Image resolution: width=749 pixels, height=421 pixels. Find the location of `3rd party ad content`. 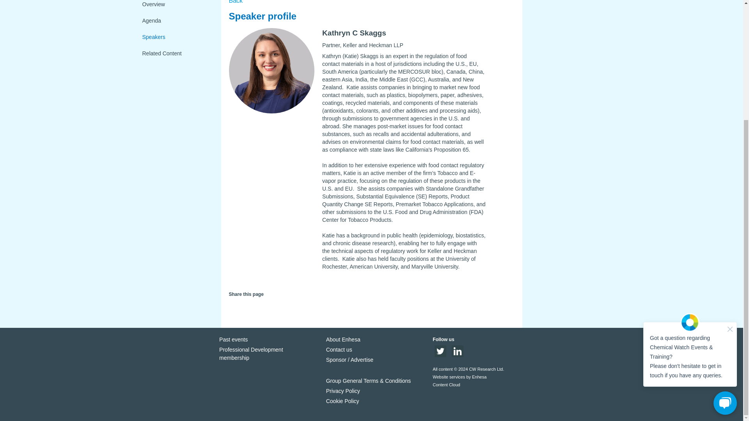

3rd party ad content is located at coordinates (567, 54).